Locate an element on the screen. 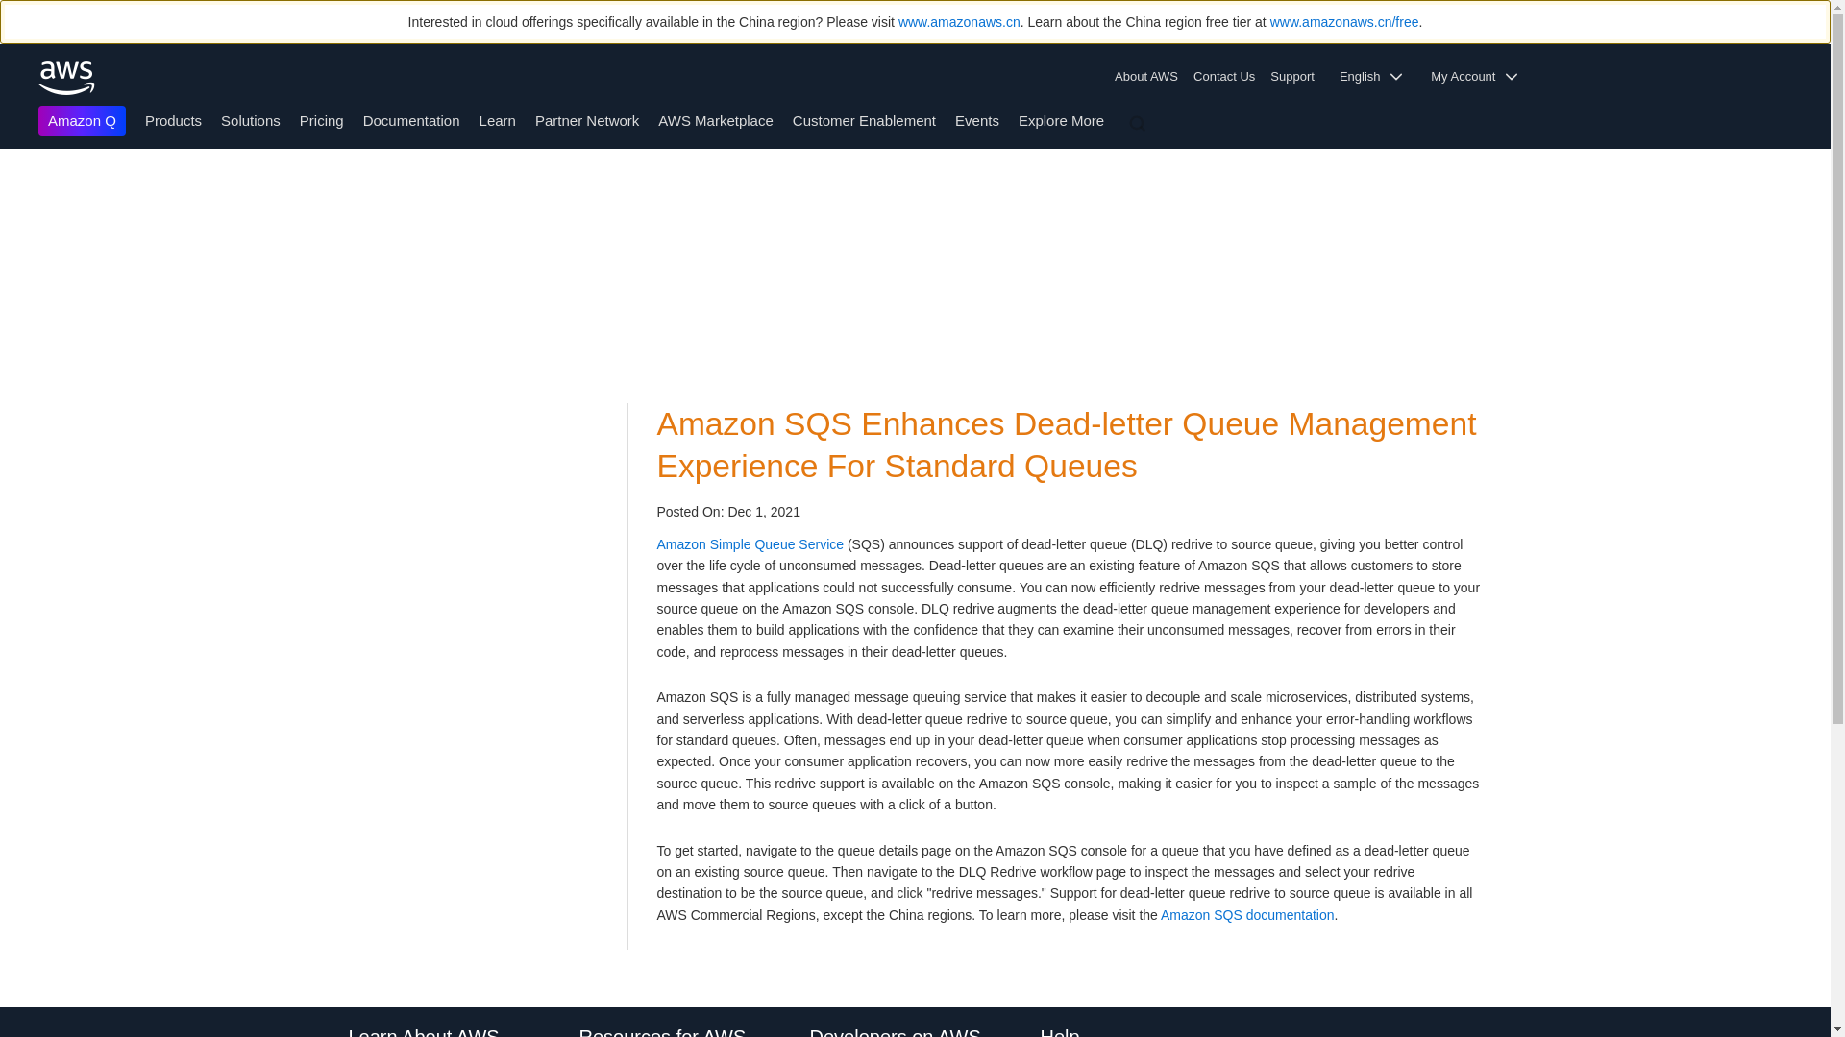  Click here to return to Amazon Web Services homepage is located at coordinates (67, 78).